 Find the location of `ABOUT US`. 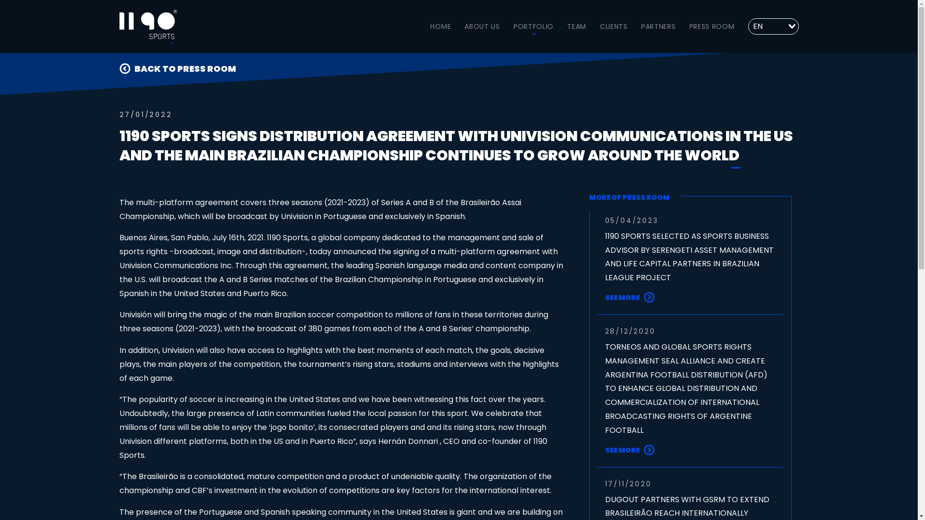

ABOUT US is located at coordinates (482, 27).